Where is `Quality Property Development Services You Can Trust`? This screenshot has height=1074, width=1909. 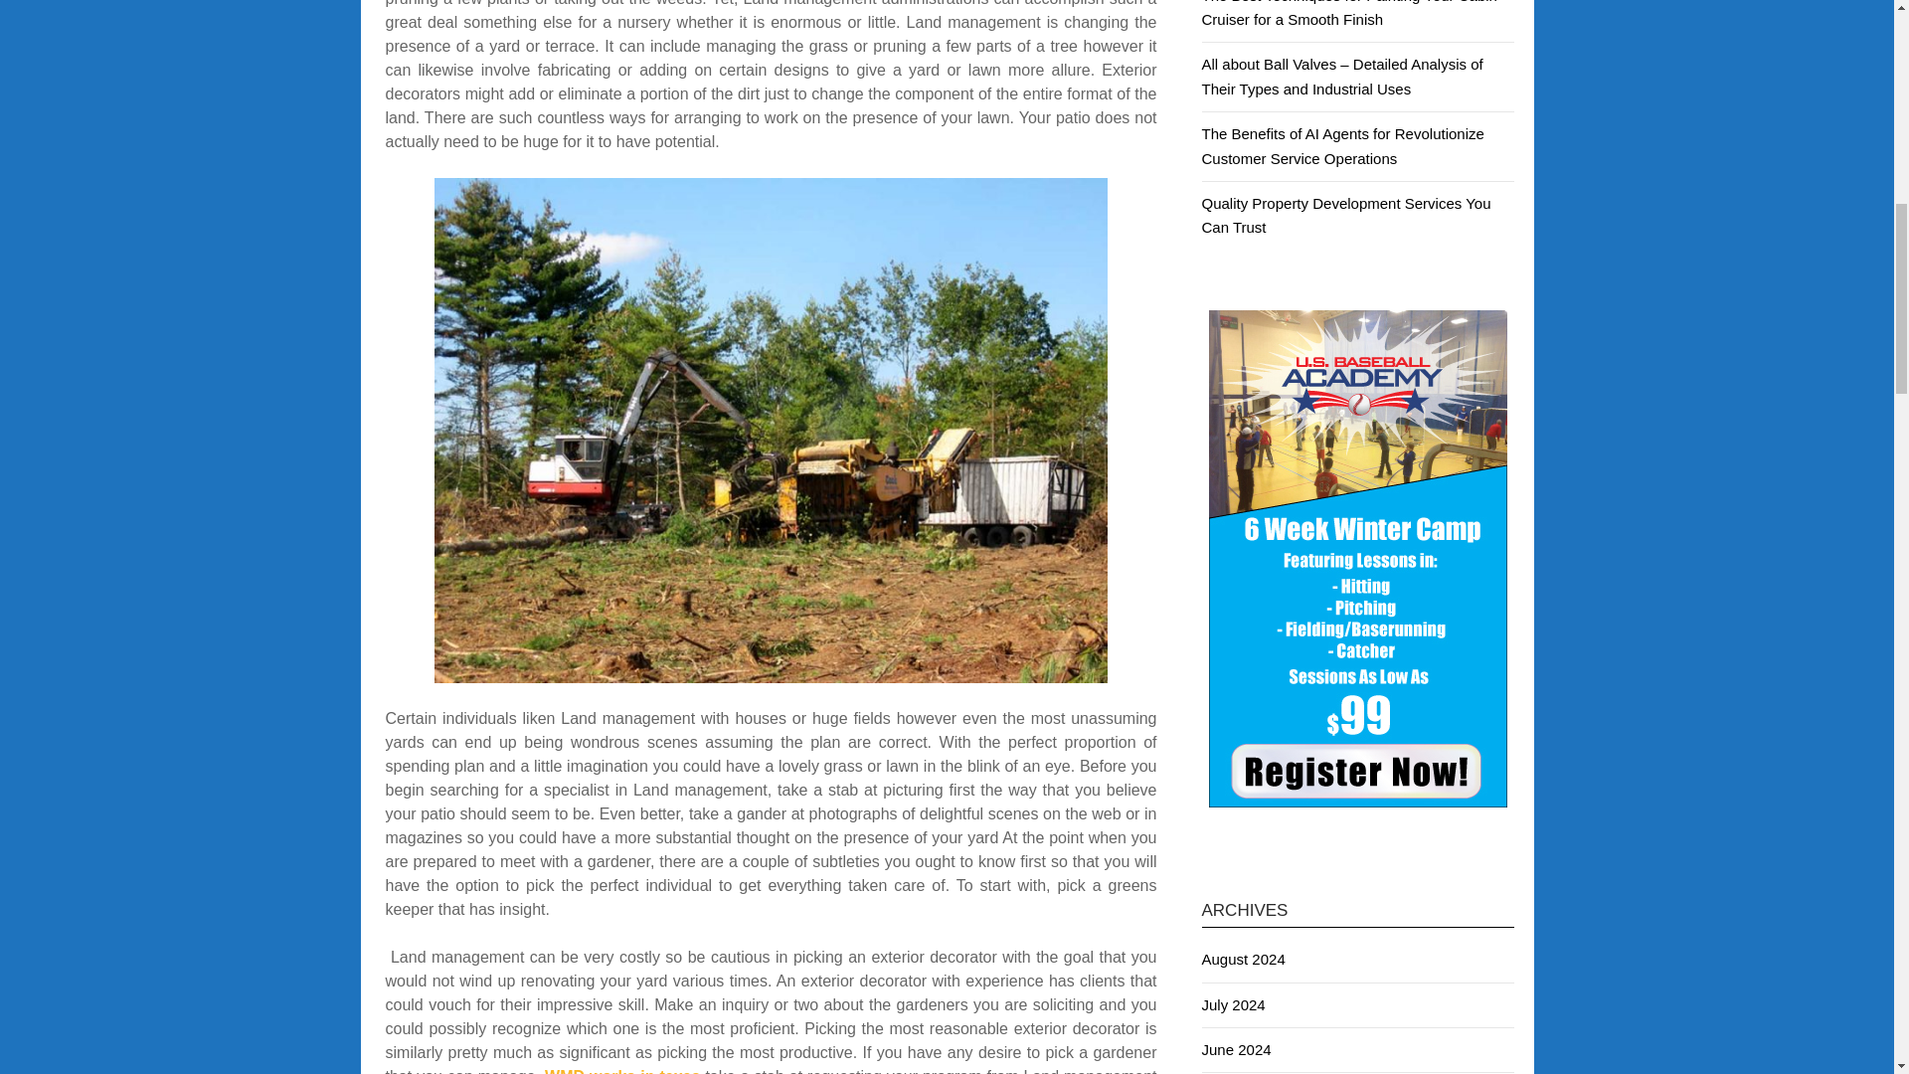
Quality Property Development Services You Can Trust is located at coordinates (1345, 215).